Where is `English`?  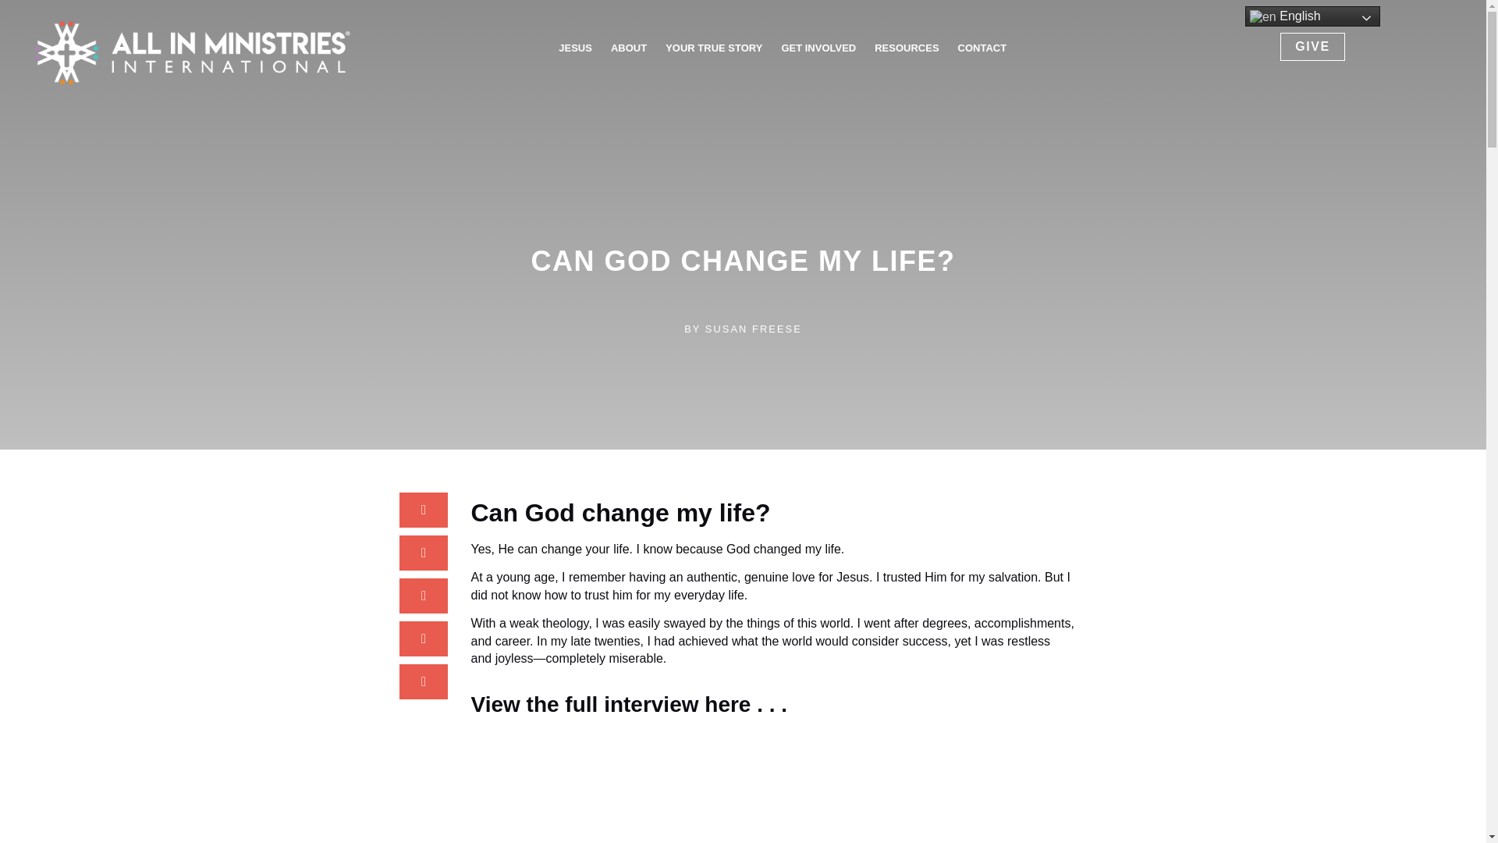 English is located at coordinates (1312, 16).